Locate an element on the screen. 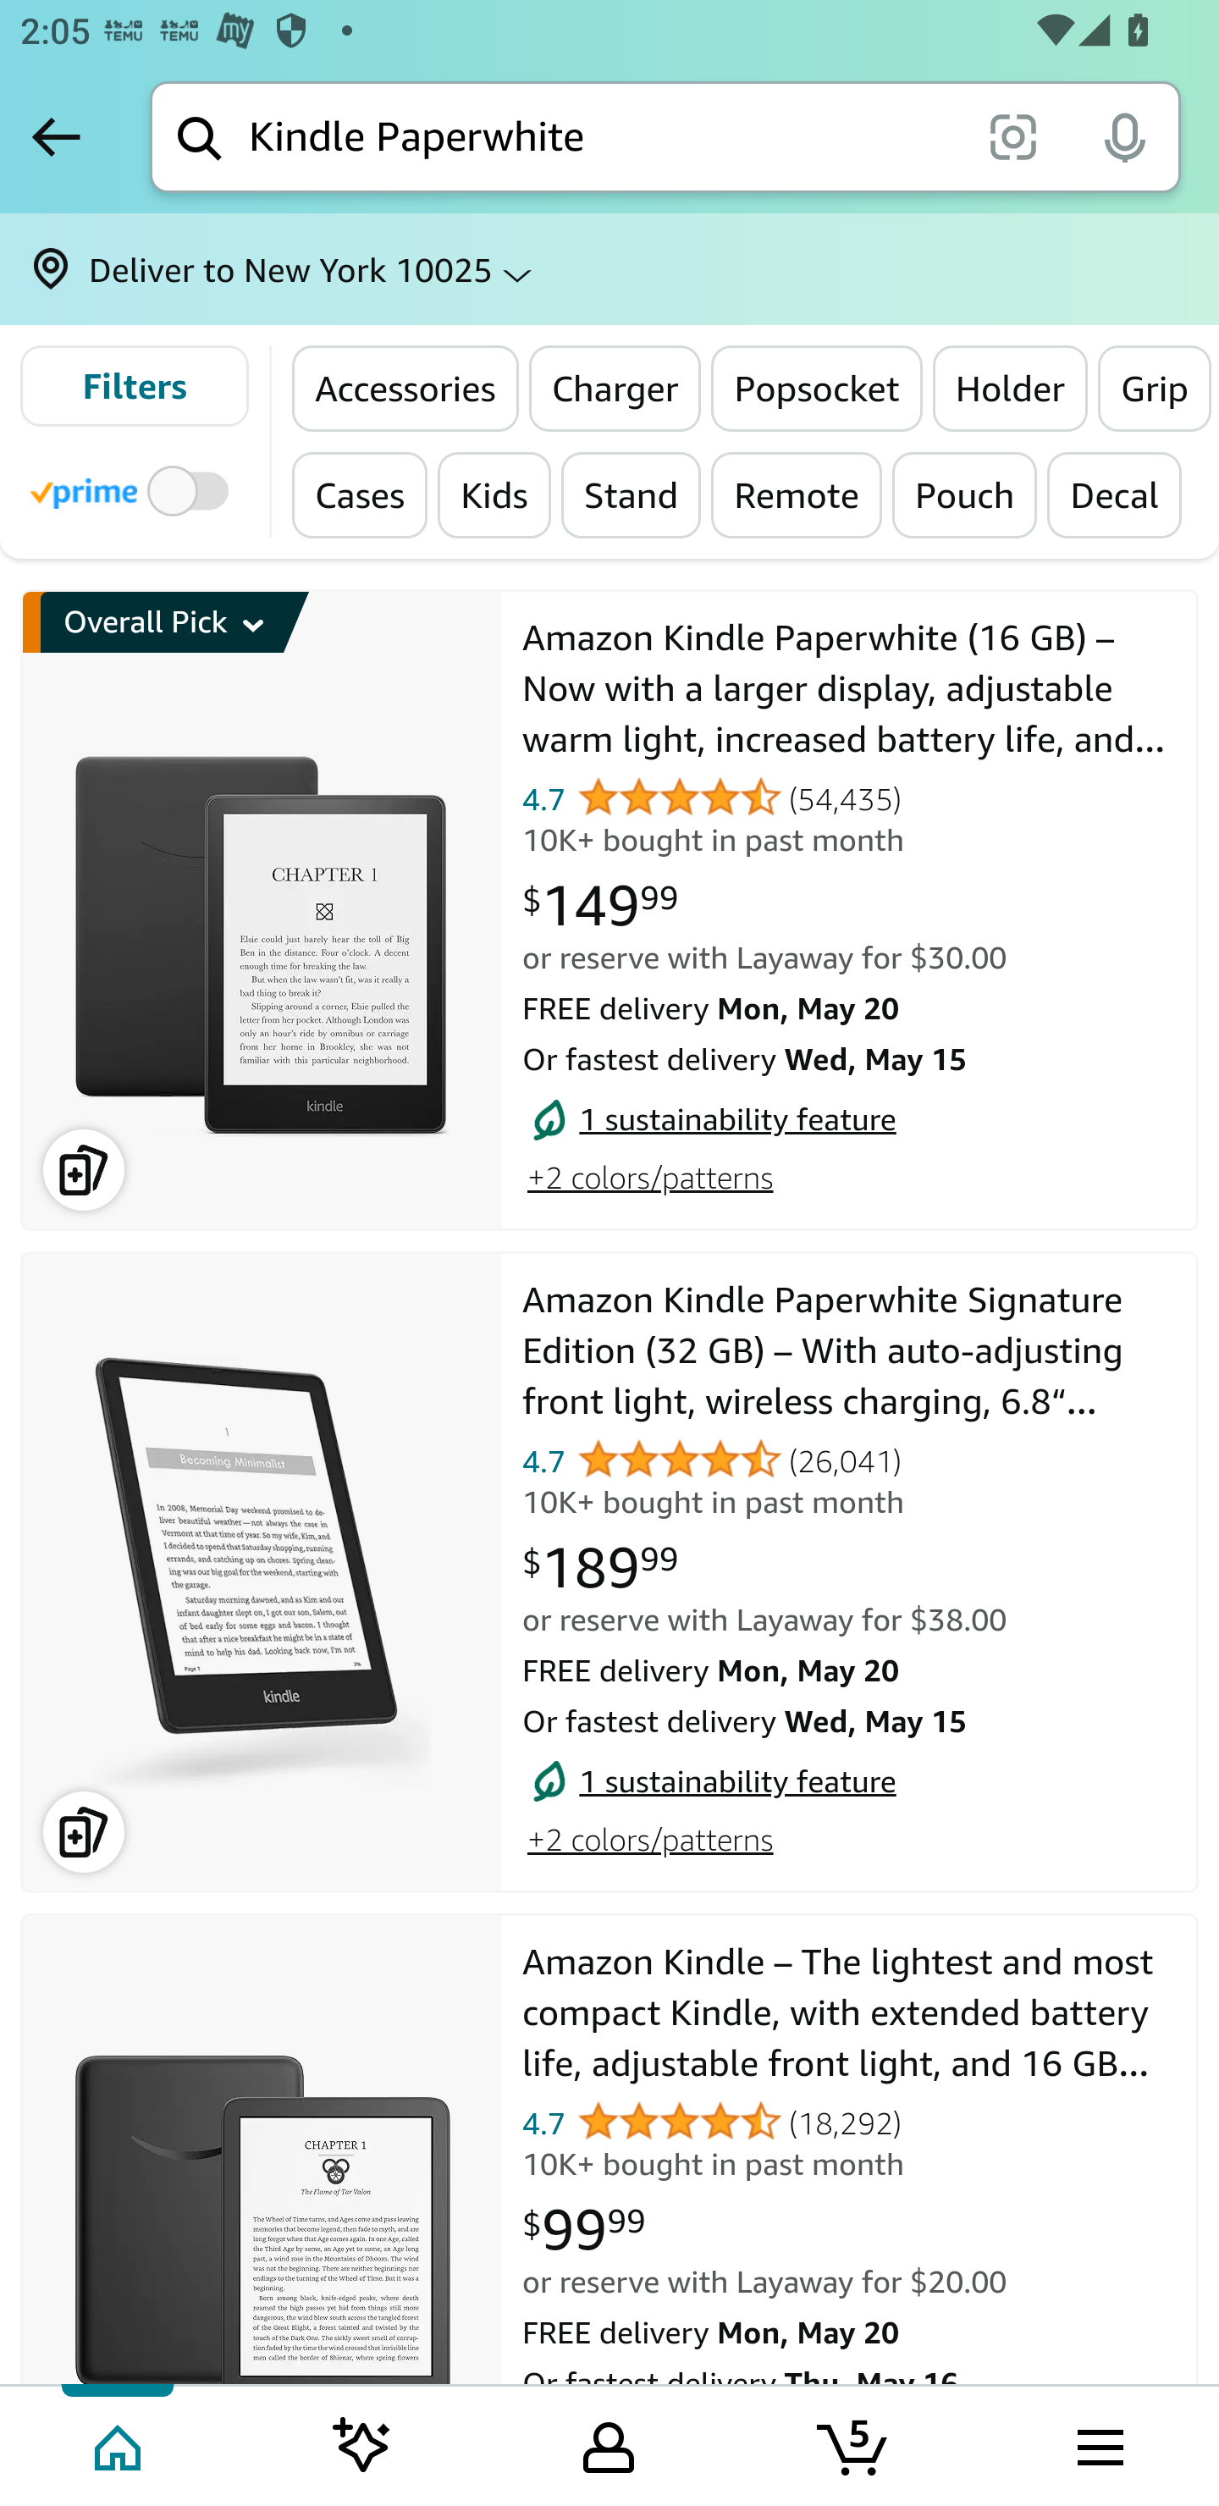 This screenshot has height=2506, width=1219. Charger is located at coordinates (615, 388).